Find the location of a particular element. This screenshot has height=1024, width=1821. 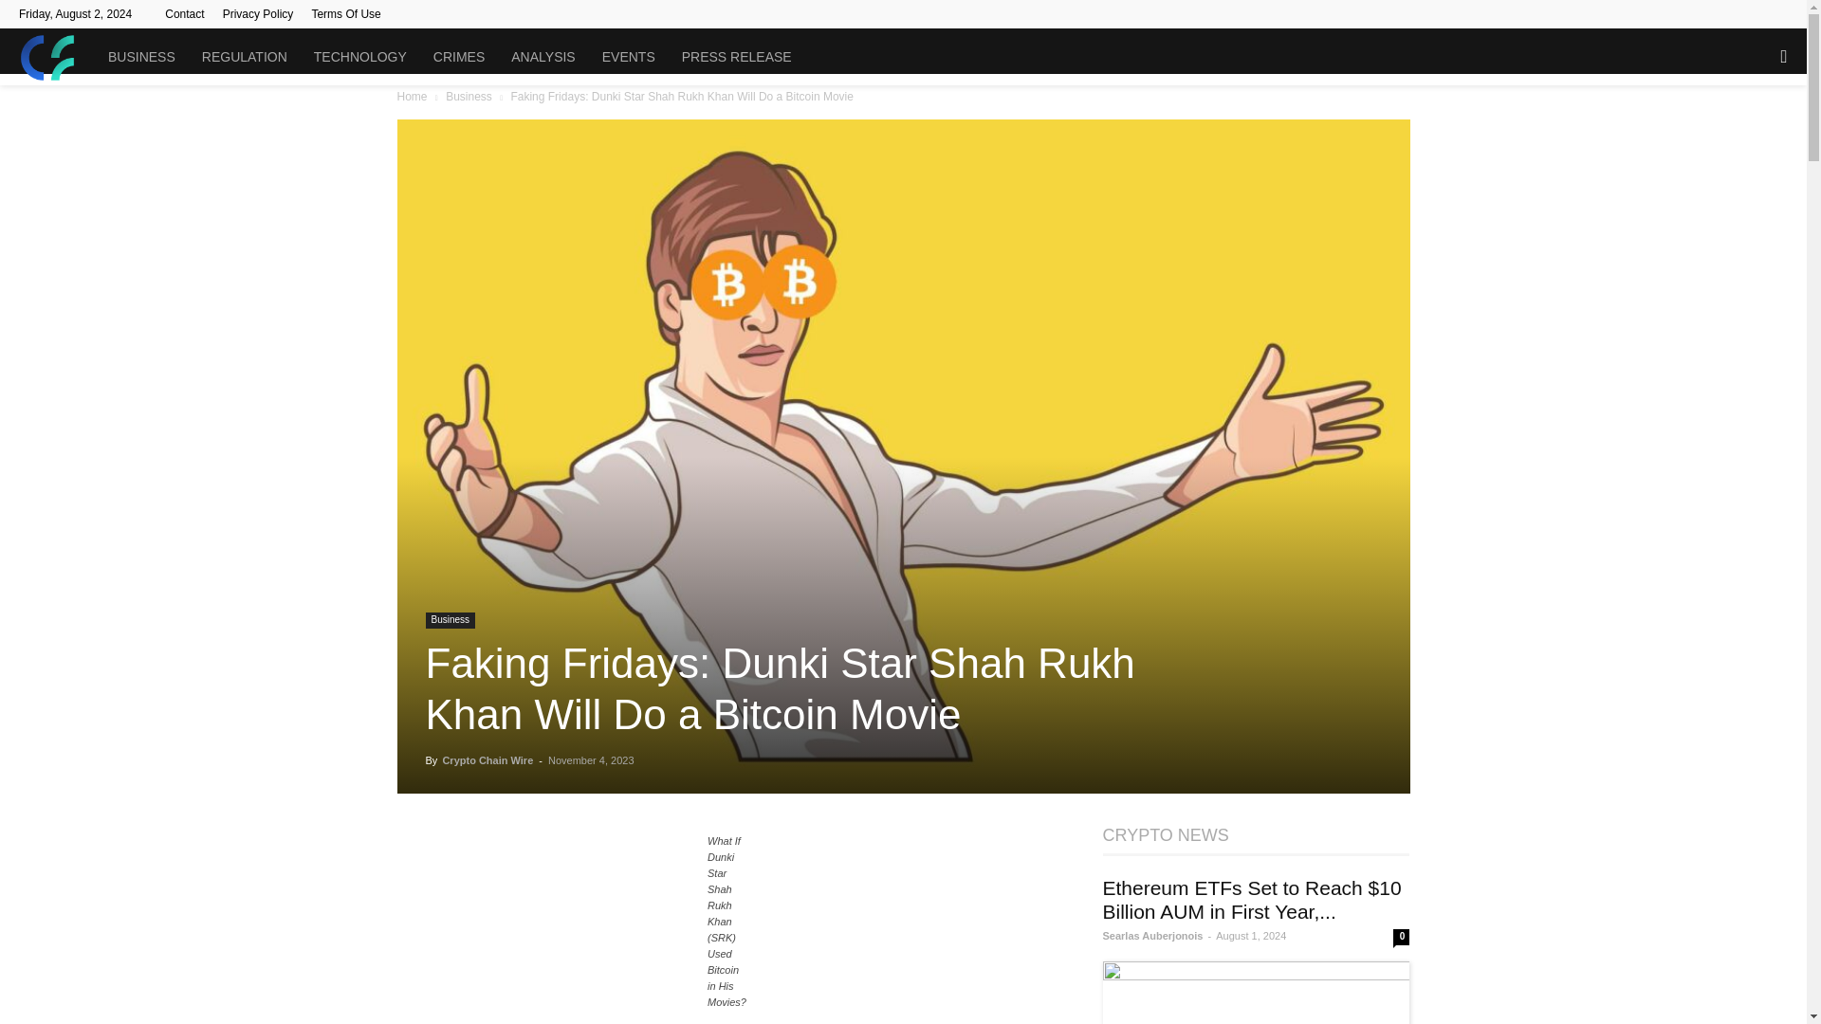

Business is located at coordinates (450, 620).